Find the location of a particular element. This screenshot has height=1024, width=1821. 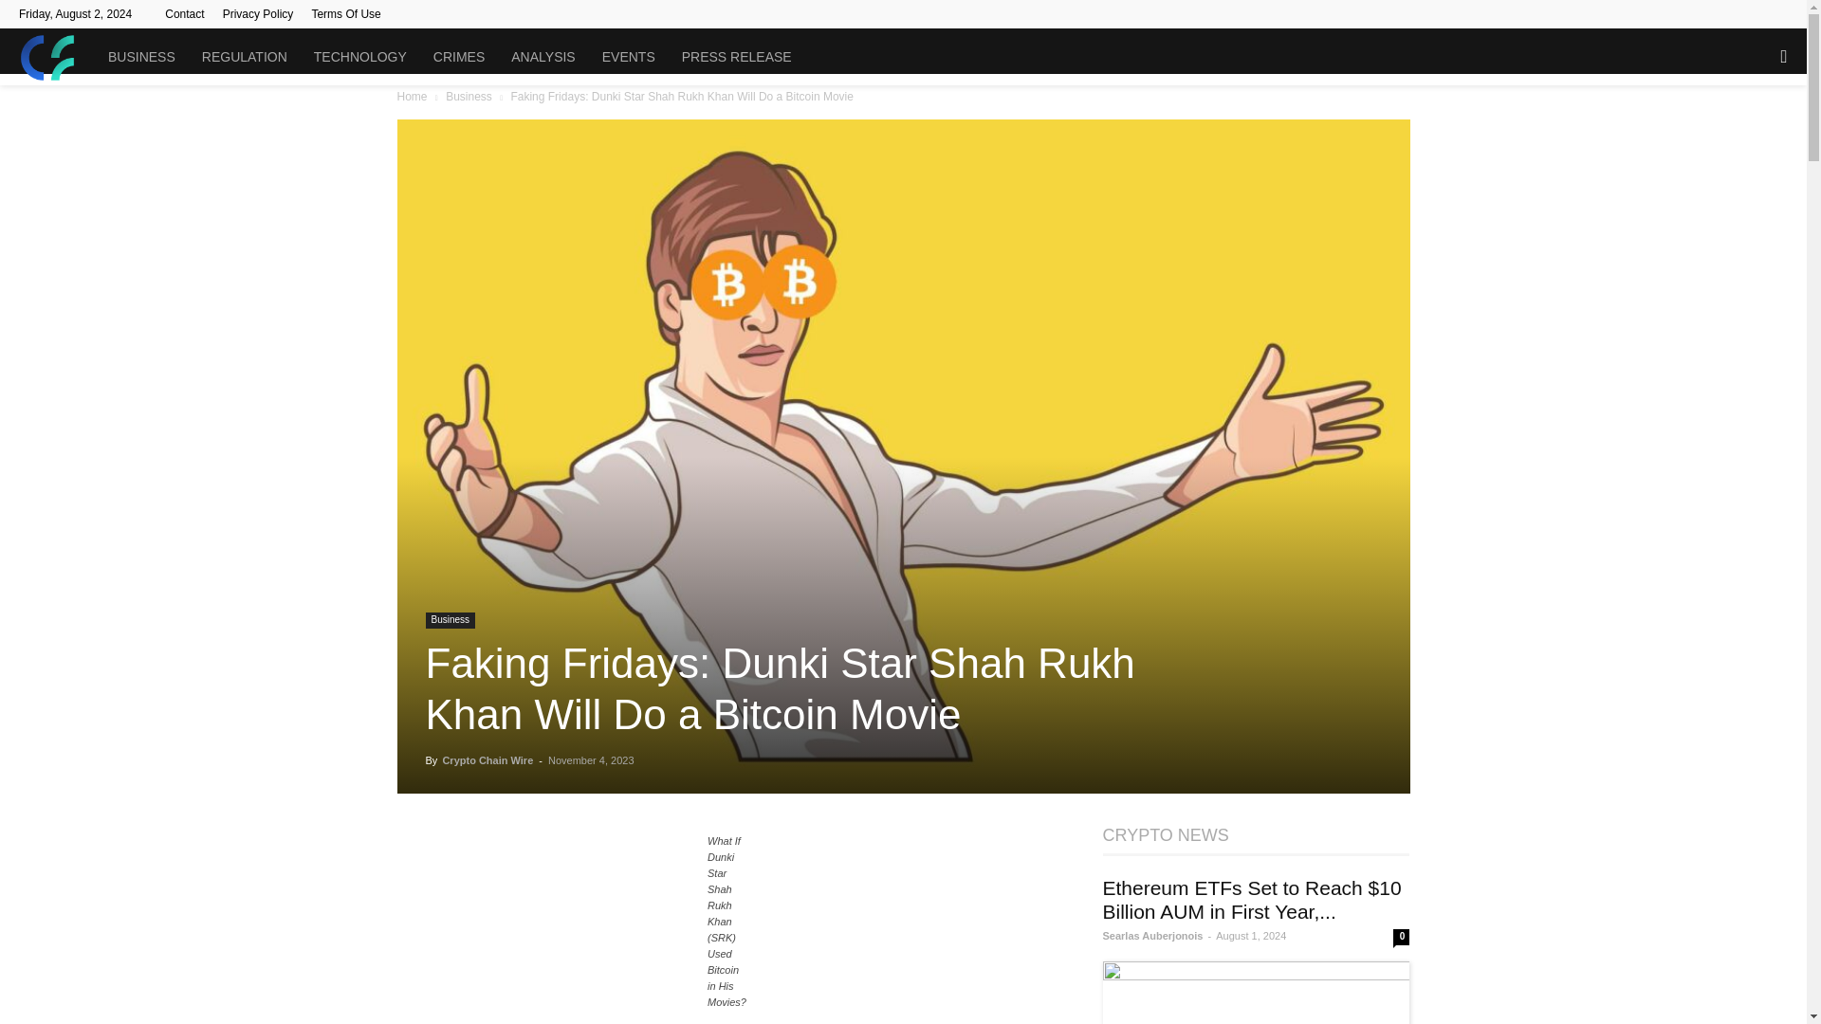

Business is located at coordinates (450, 620).